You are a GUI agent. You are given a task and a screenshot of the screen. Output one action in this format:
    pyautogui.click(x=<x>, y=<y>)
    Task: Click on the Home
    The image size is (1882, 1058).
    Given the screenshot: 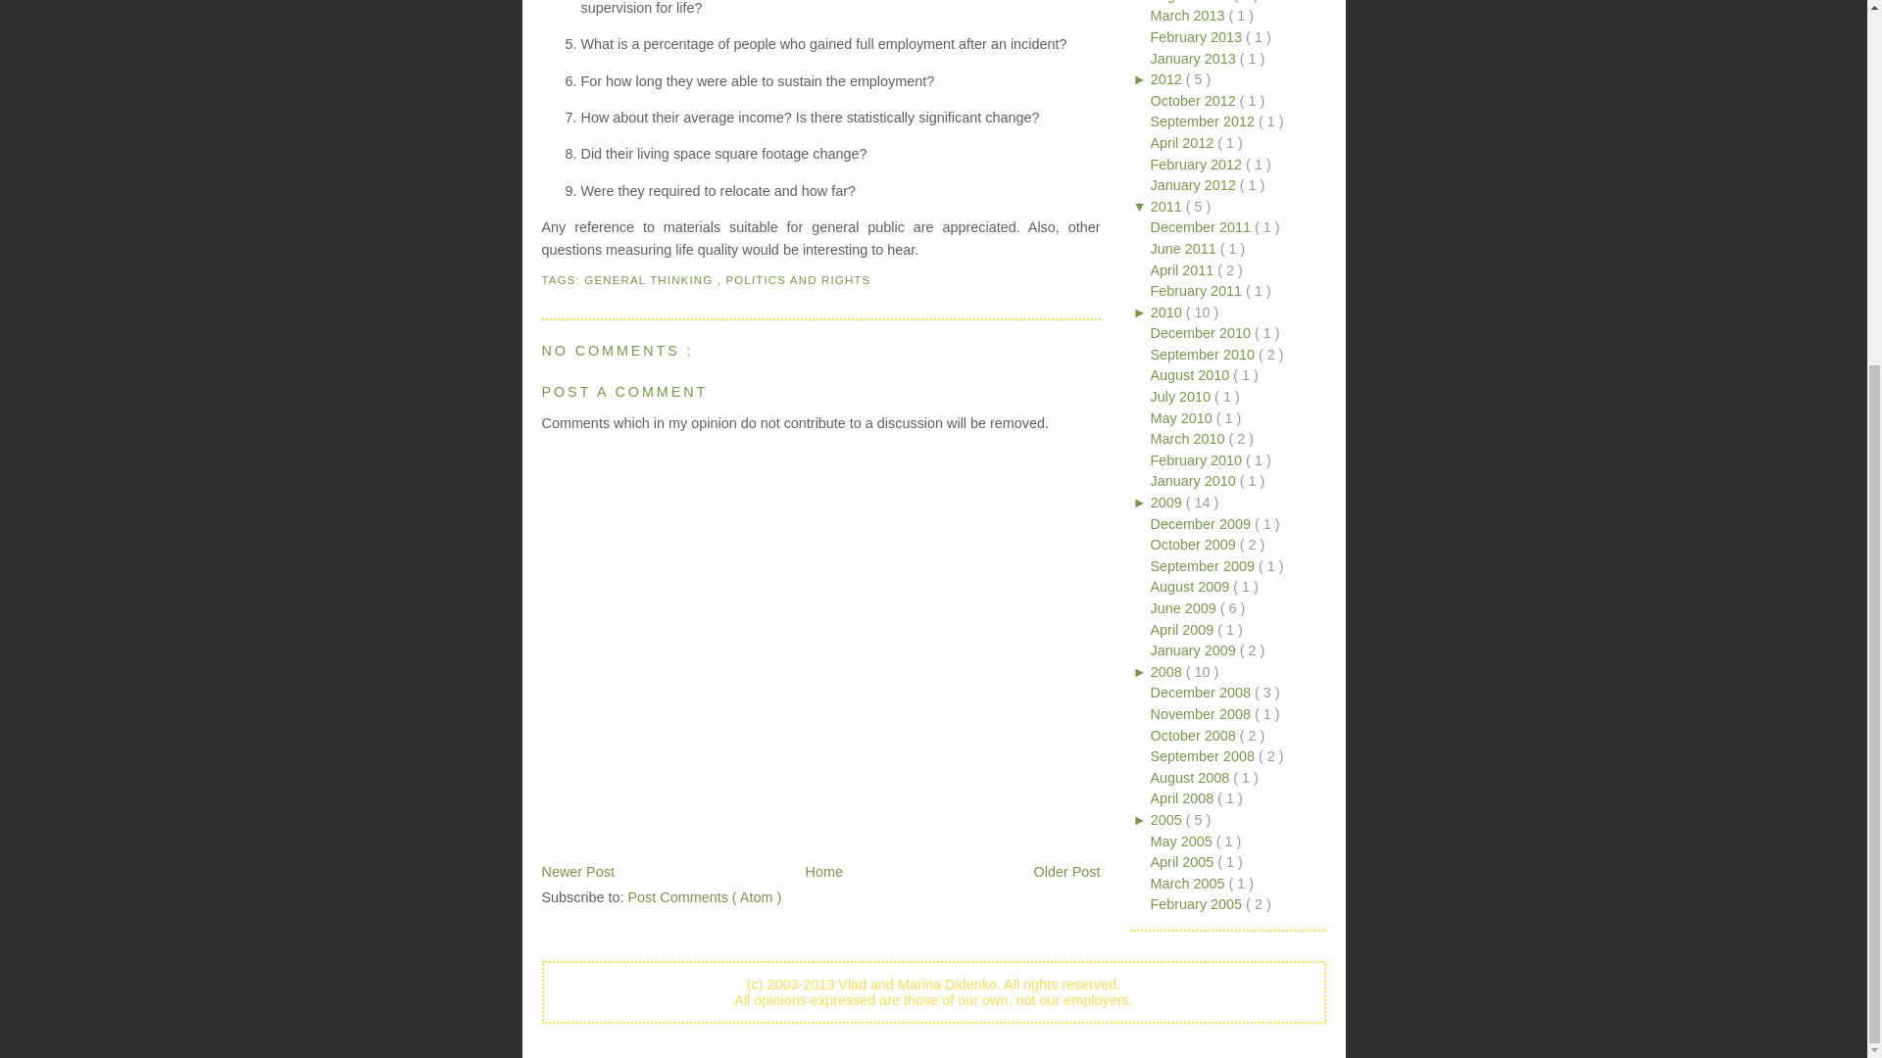 What is the action you would take?
    pyautogui.click(x=823, y=872)
    